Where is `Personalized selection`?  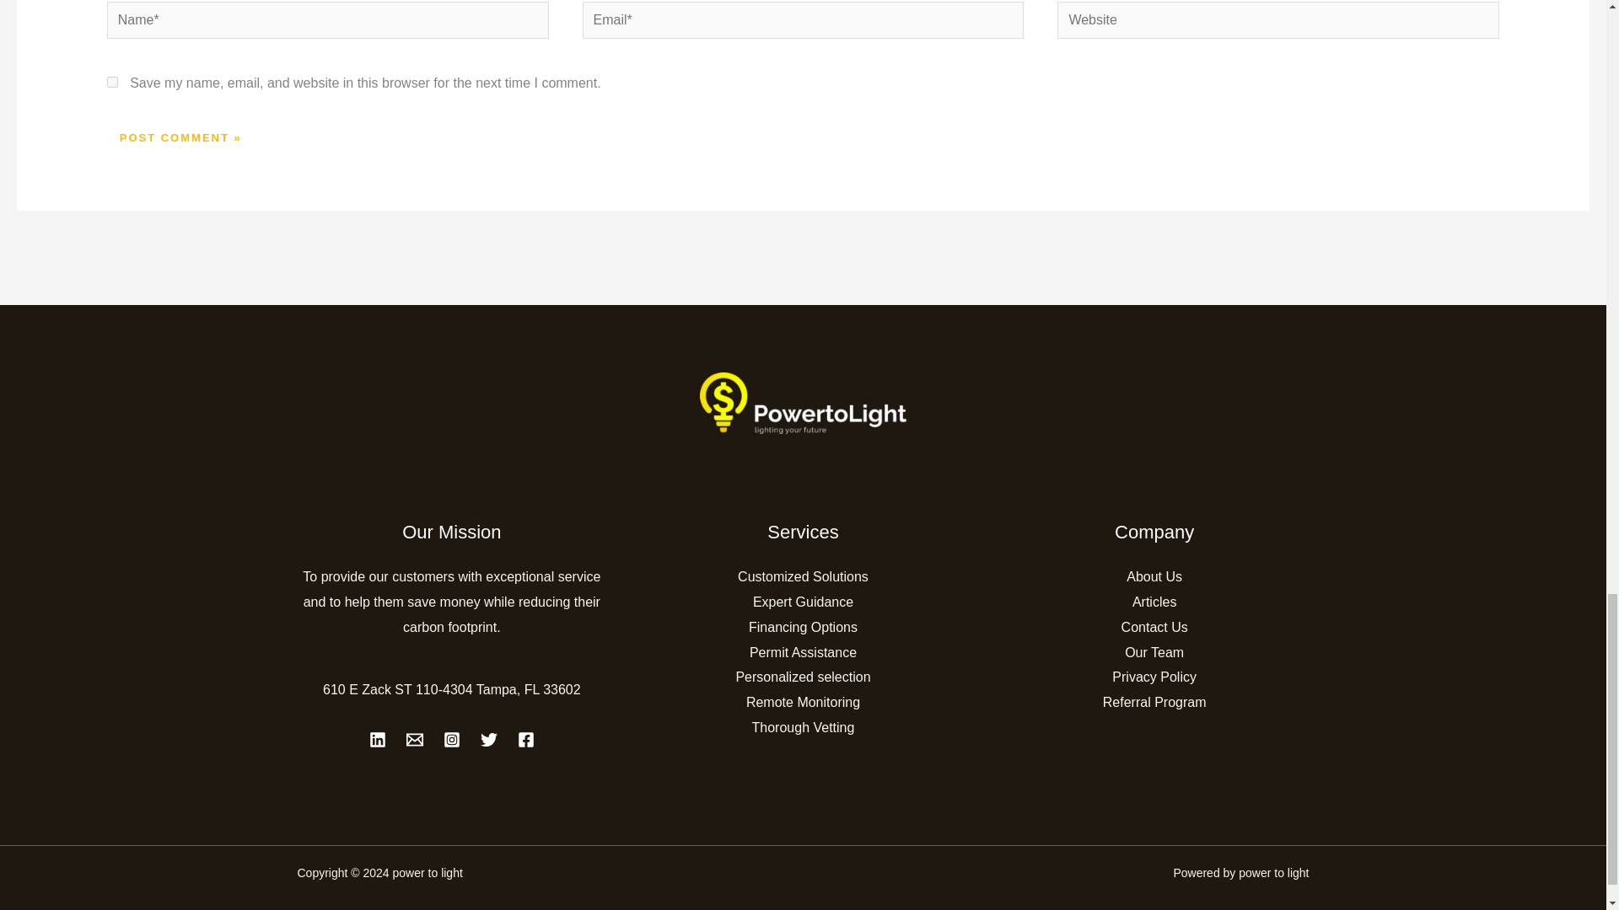 Personalized selection is located at coordinates (803, 677).